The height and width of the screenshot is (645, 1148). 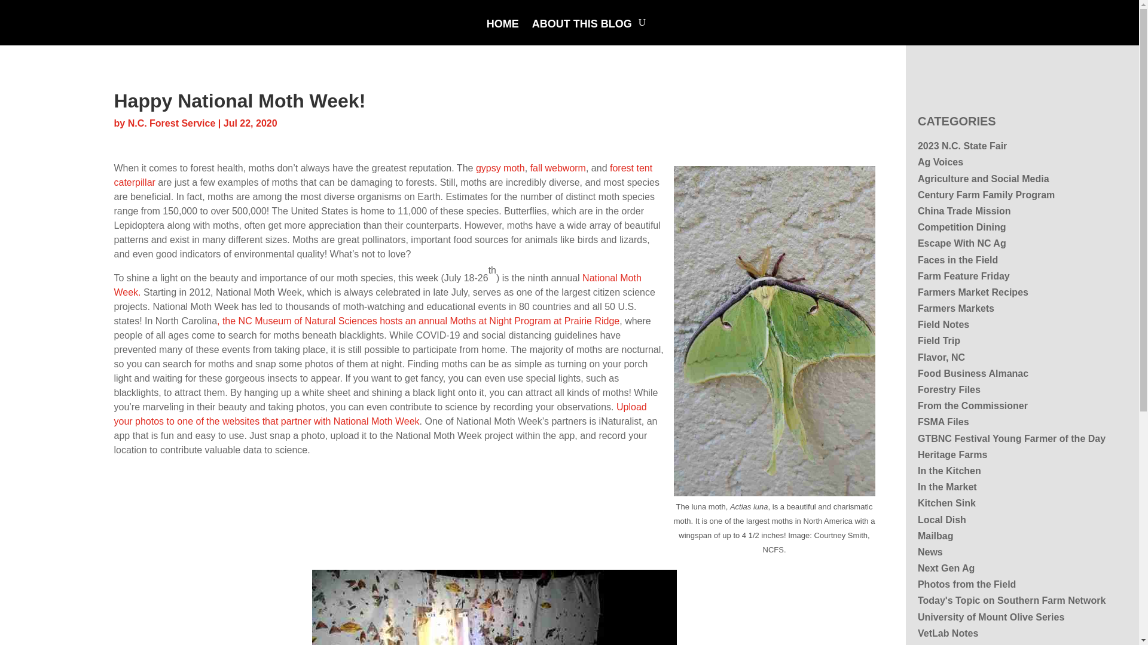 I want to click on Ag Voices, so click(x=940, y=162).